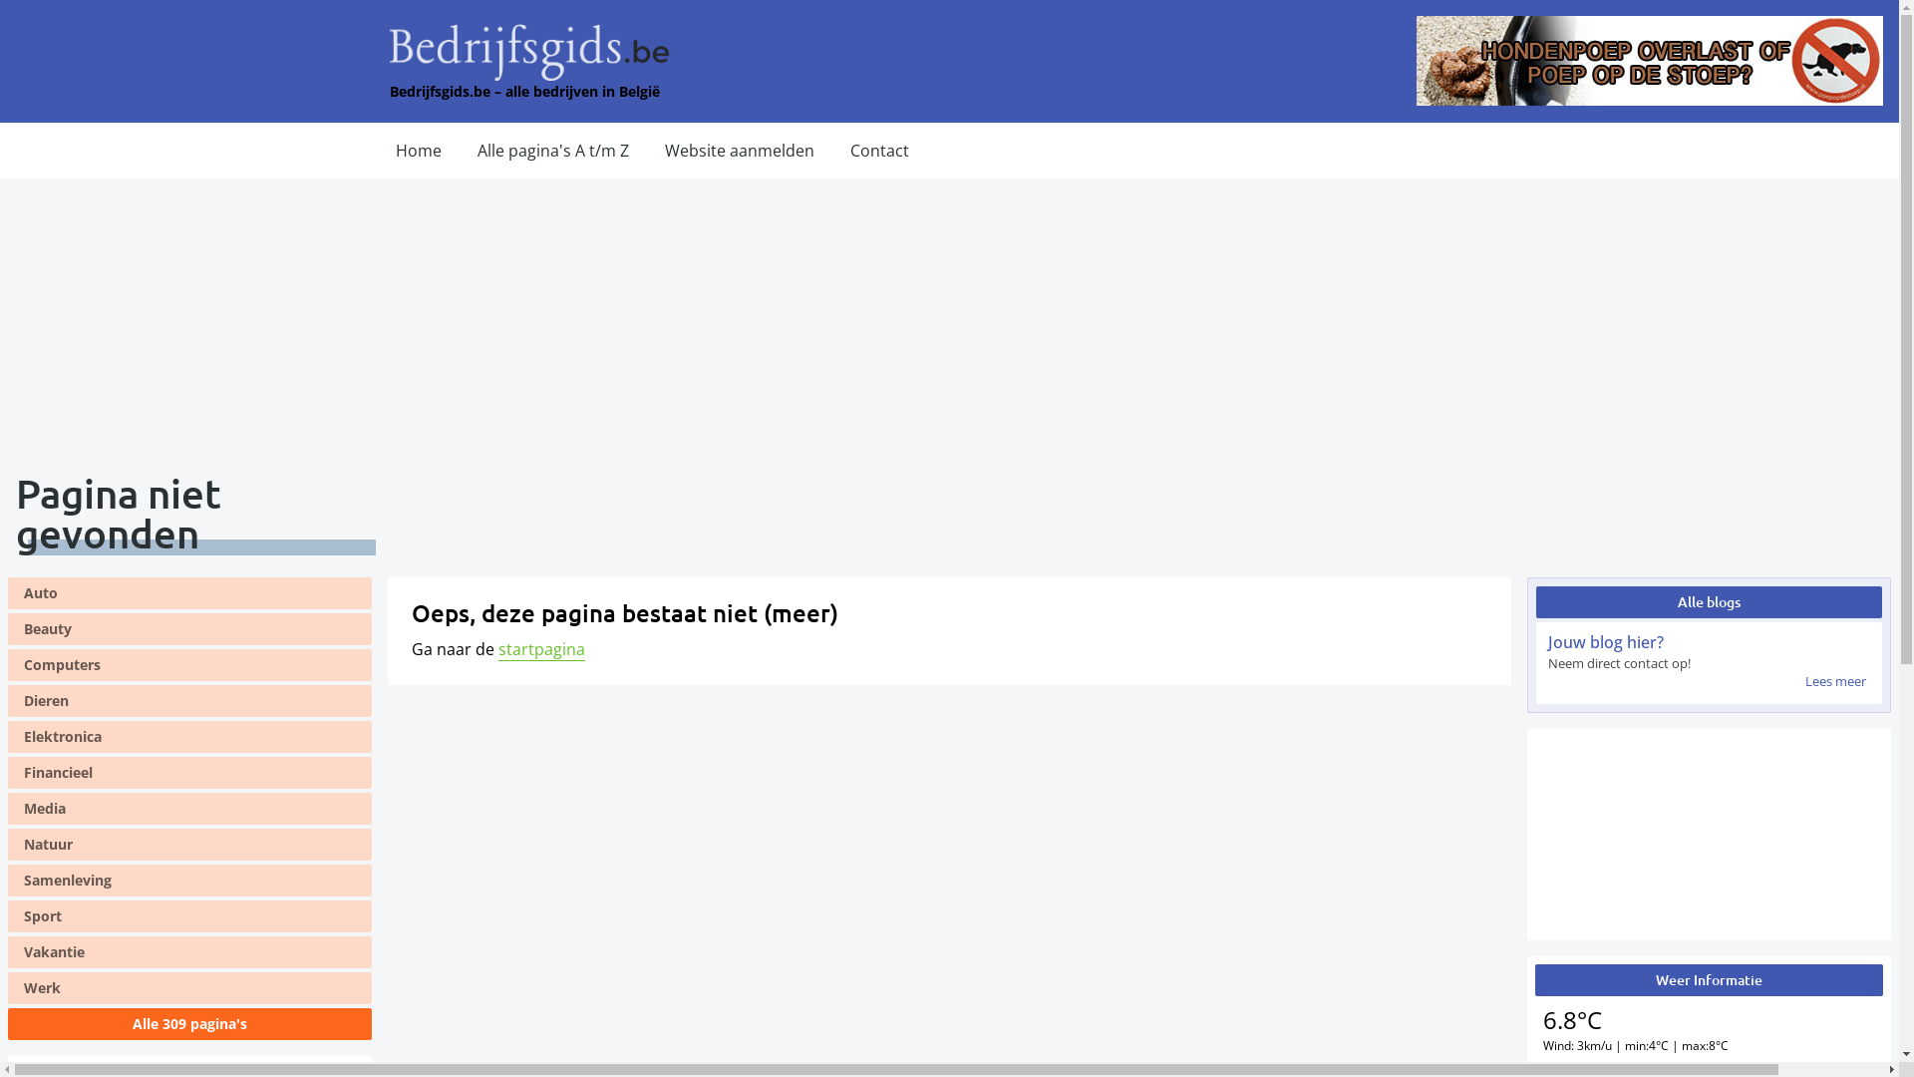  Describe the element at coordinates (189, 629) in the screenshot. I see `Beauty` at that location.